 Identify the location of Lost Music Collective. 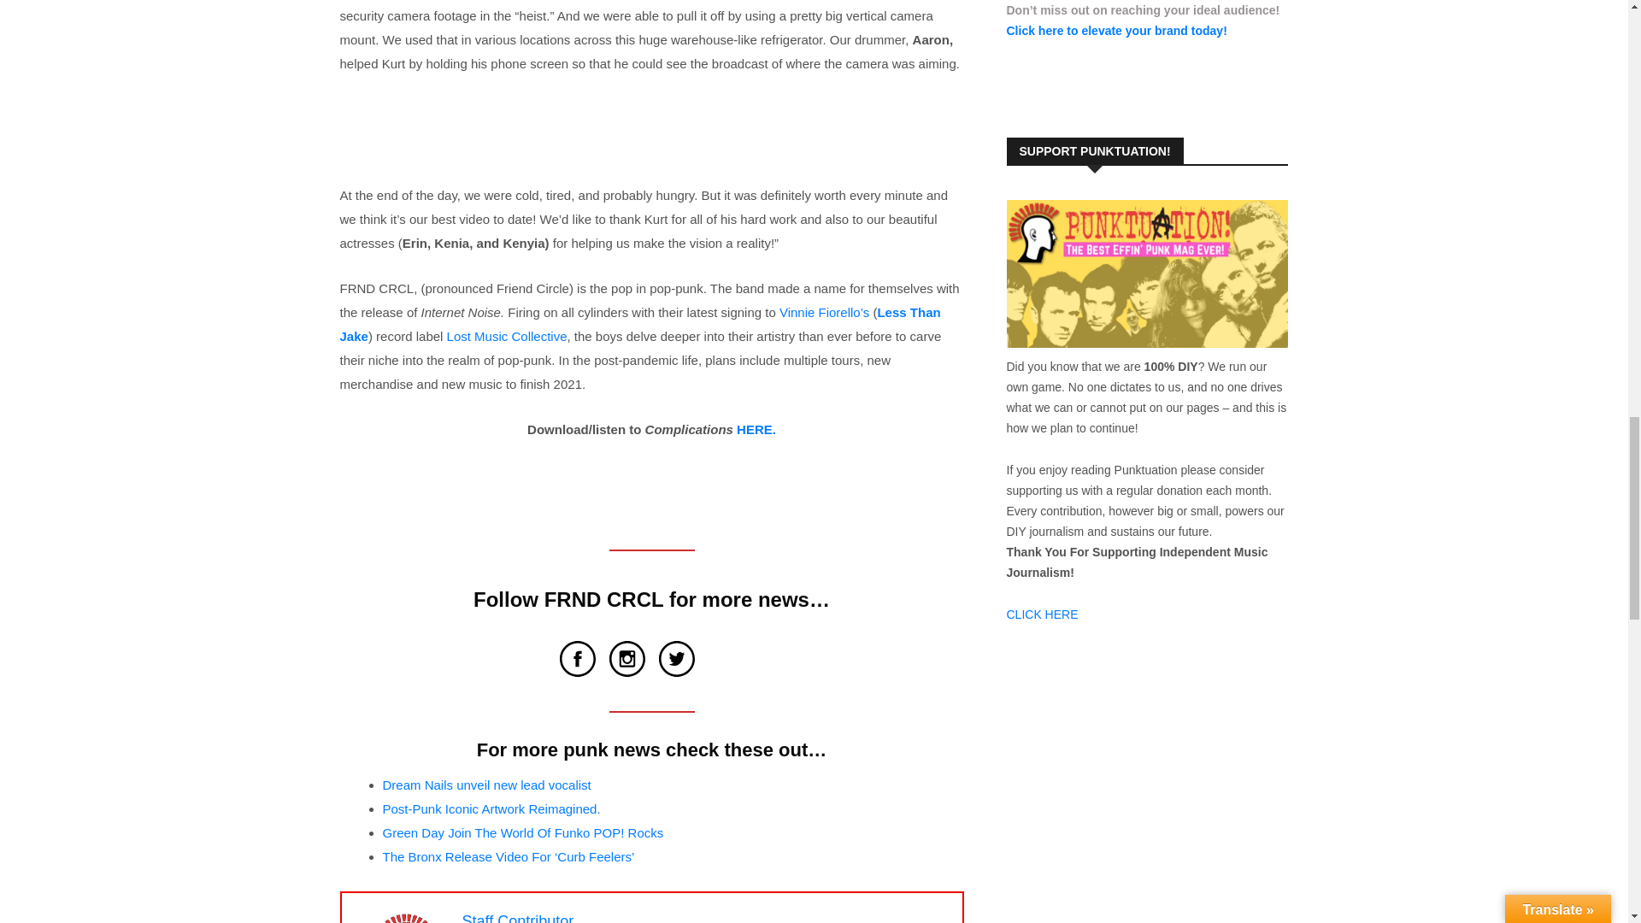
(507, 335).